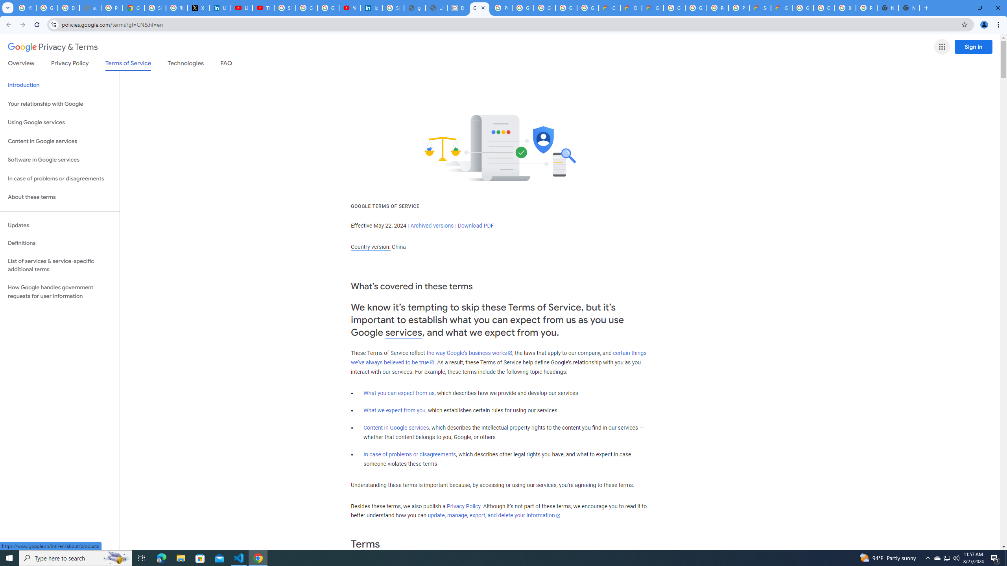  What do you see at coordinates (60, 85) in the screenshot?
I see `Introduction` at bounding box center [60, 85].